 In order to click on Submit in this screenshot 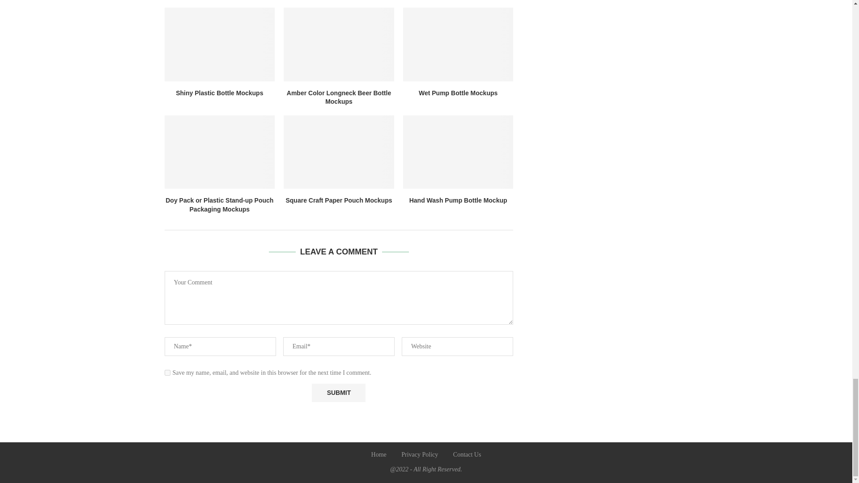, I will do `click(338, 393)`.